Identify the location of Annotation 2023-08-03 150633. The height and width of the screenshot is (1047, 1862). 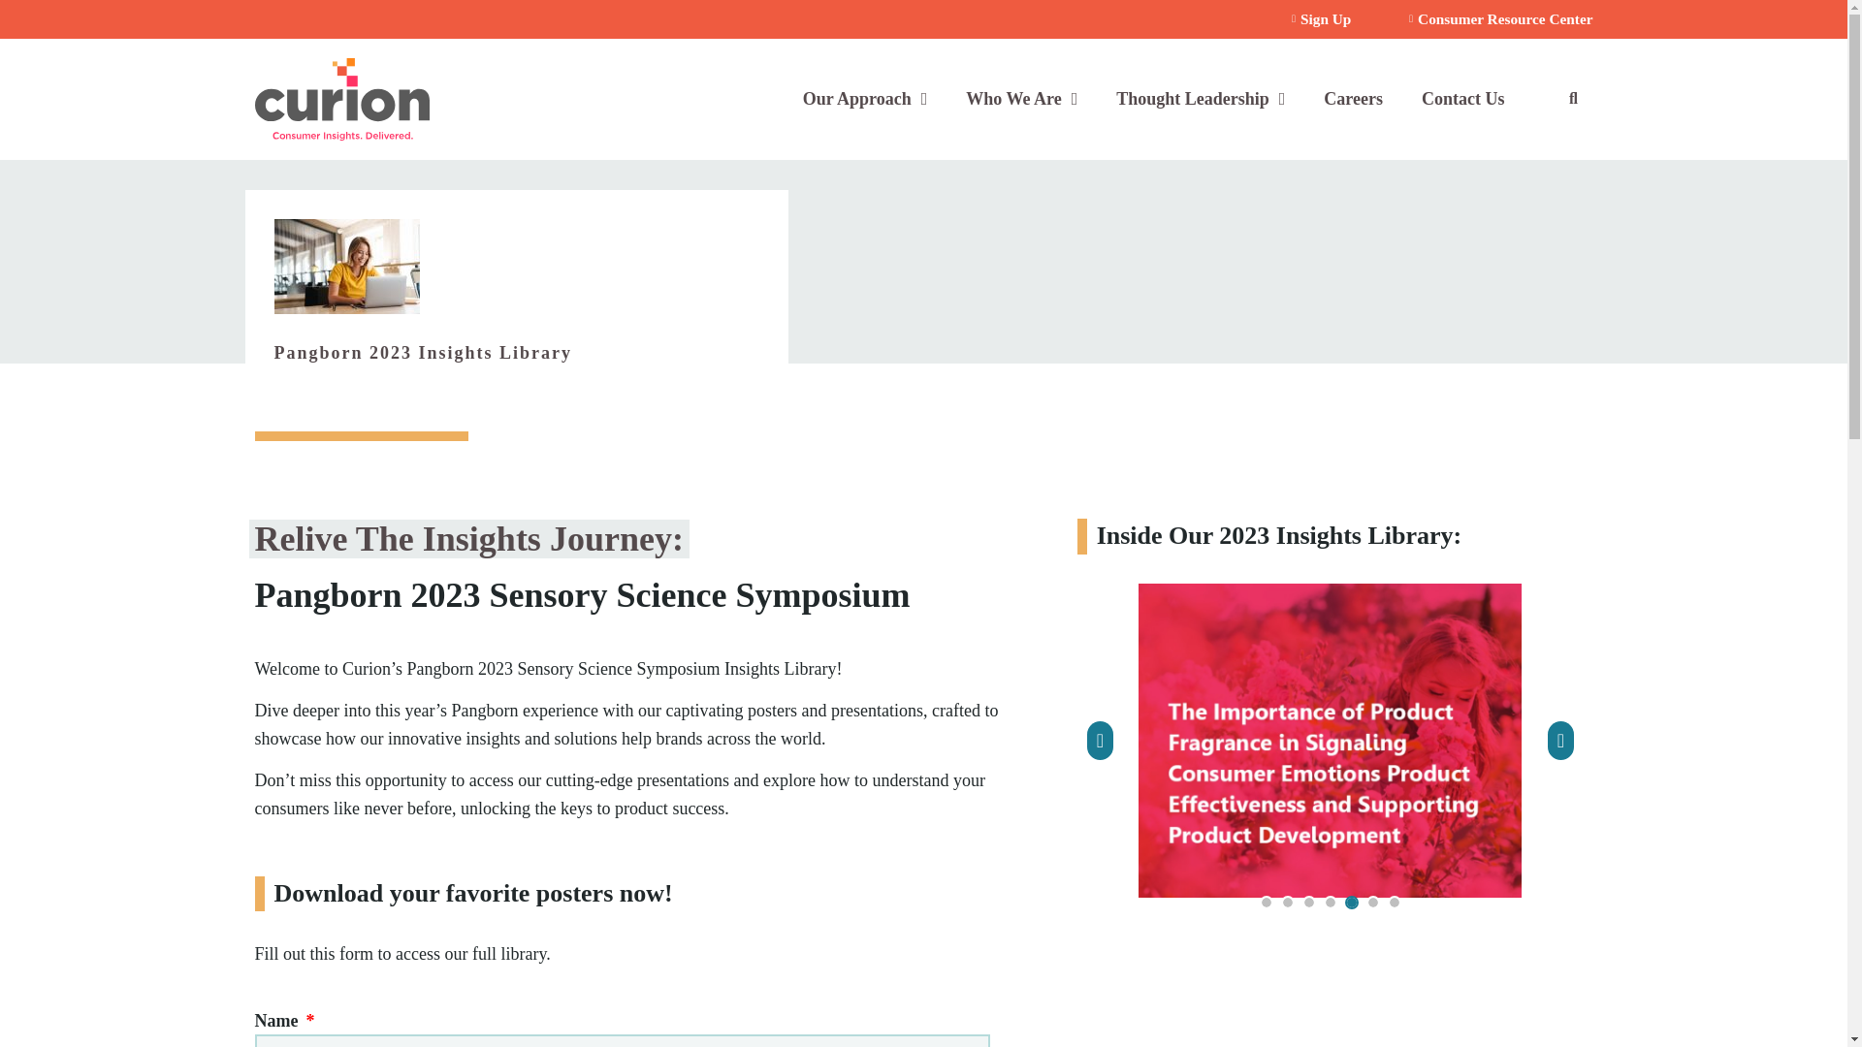
(346, 266).